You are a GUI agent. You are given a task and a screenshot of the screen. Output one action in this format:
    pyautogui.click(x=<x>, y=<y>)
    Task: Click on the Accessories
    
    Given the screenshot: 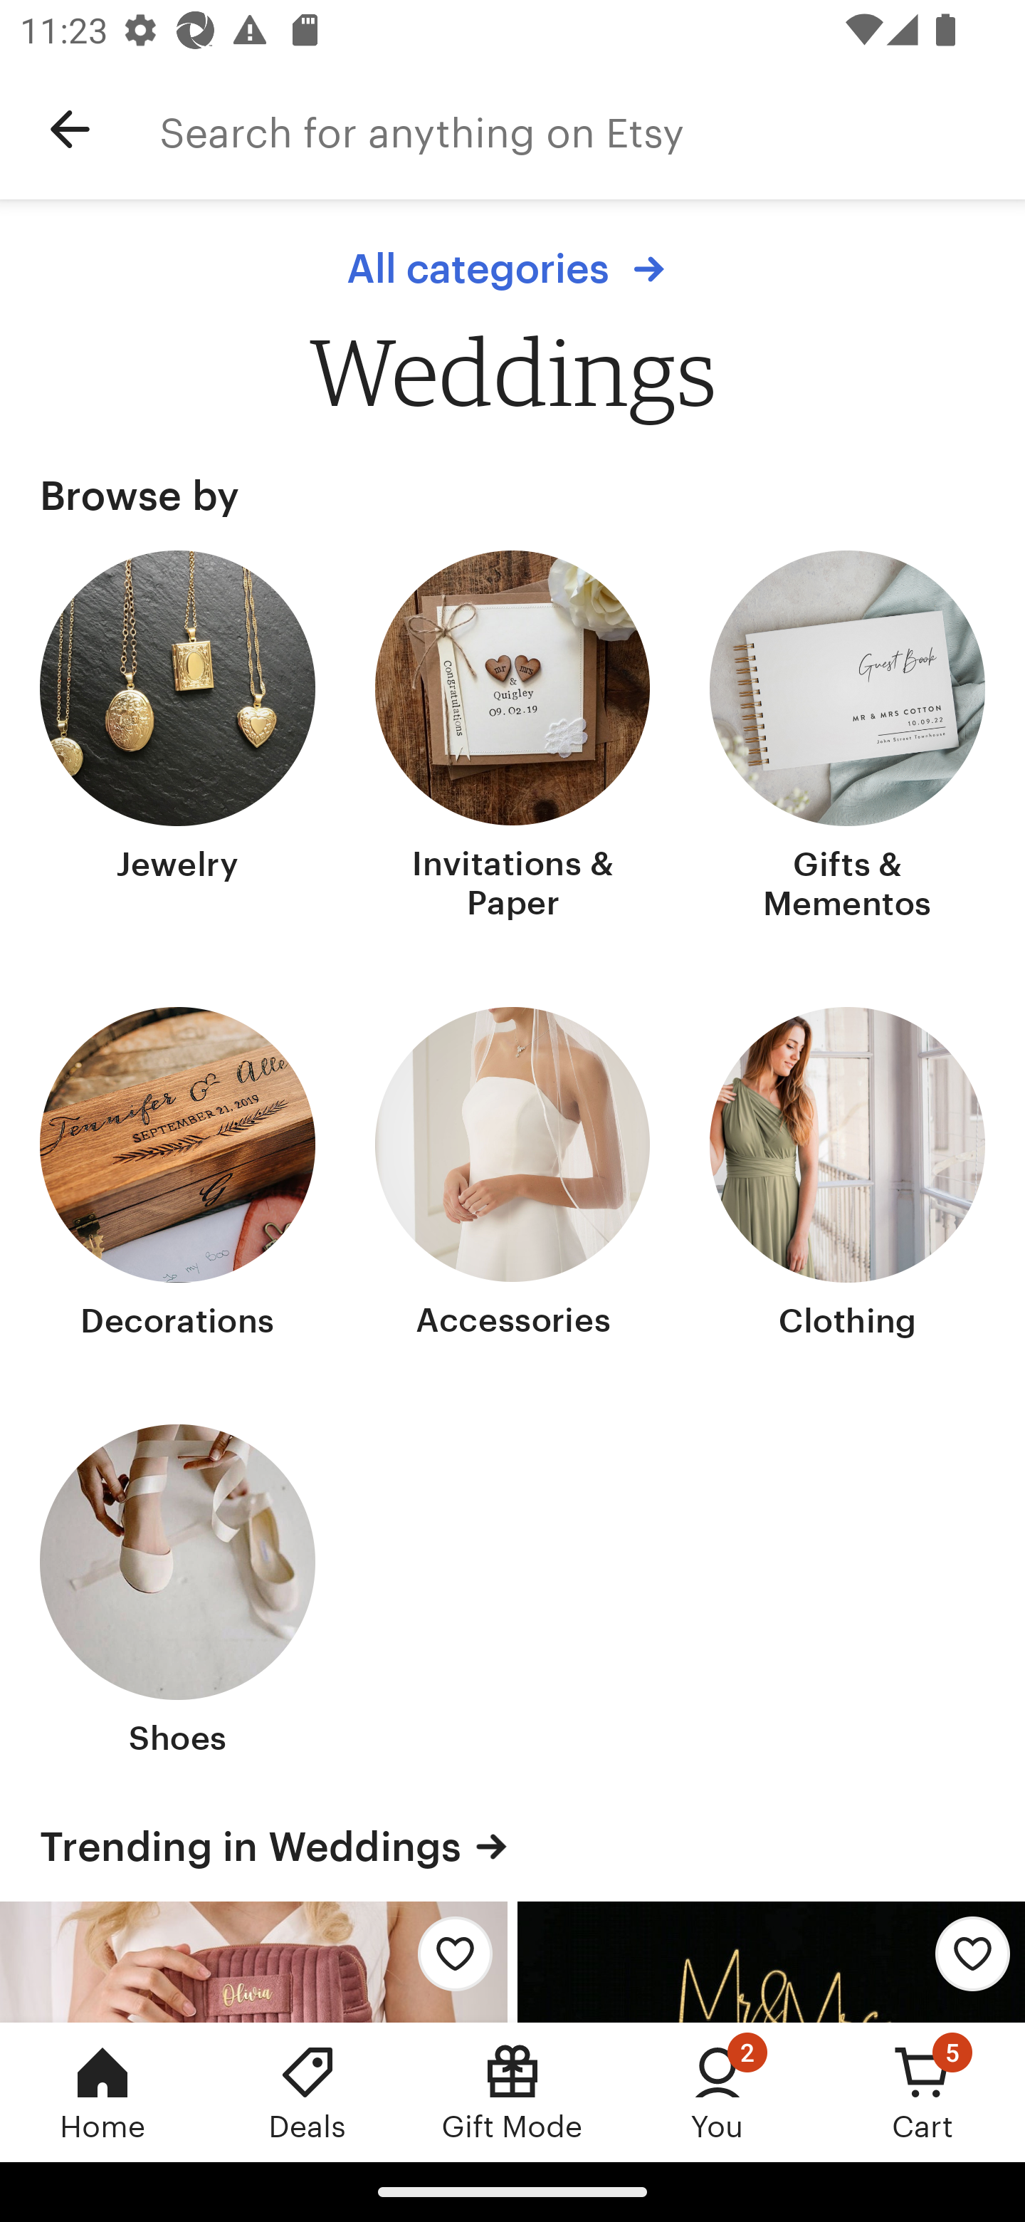 What is the action you would take?
    pyautogui.click(x=512, y=1175)
    